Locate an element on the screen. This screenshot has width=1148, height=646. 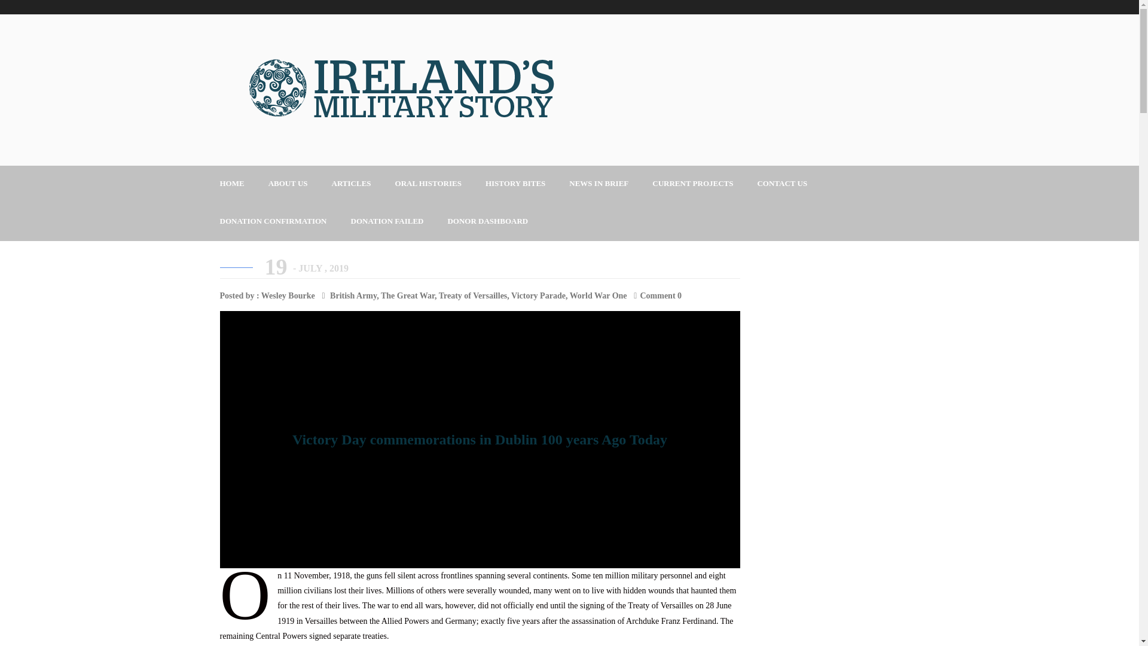
Articles is located at coordinates (351, 184).